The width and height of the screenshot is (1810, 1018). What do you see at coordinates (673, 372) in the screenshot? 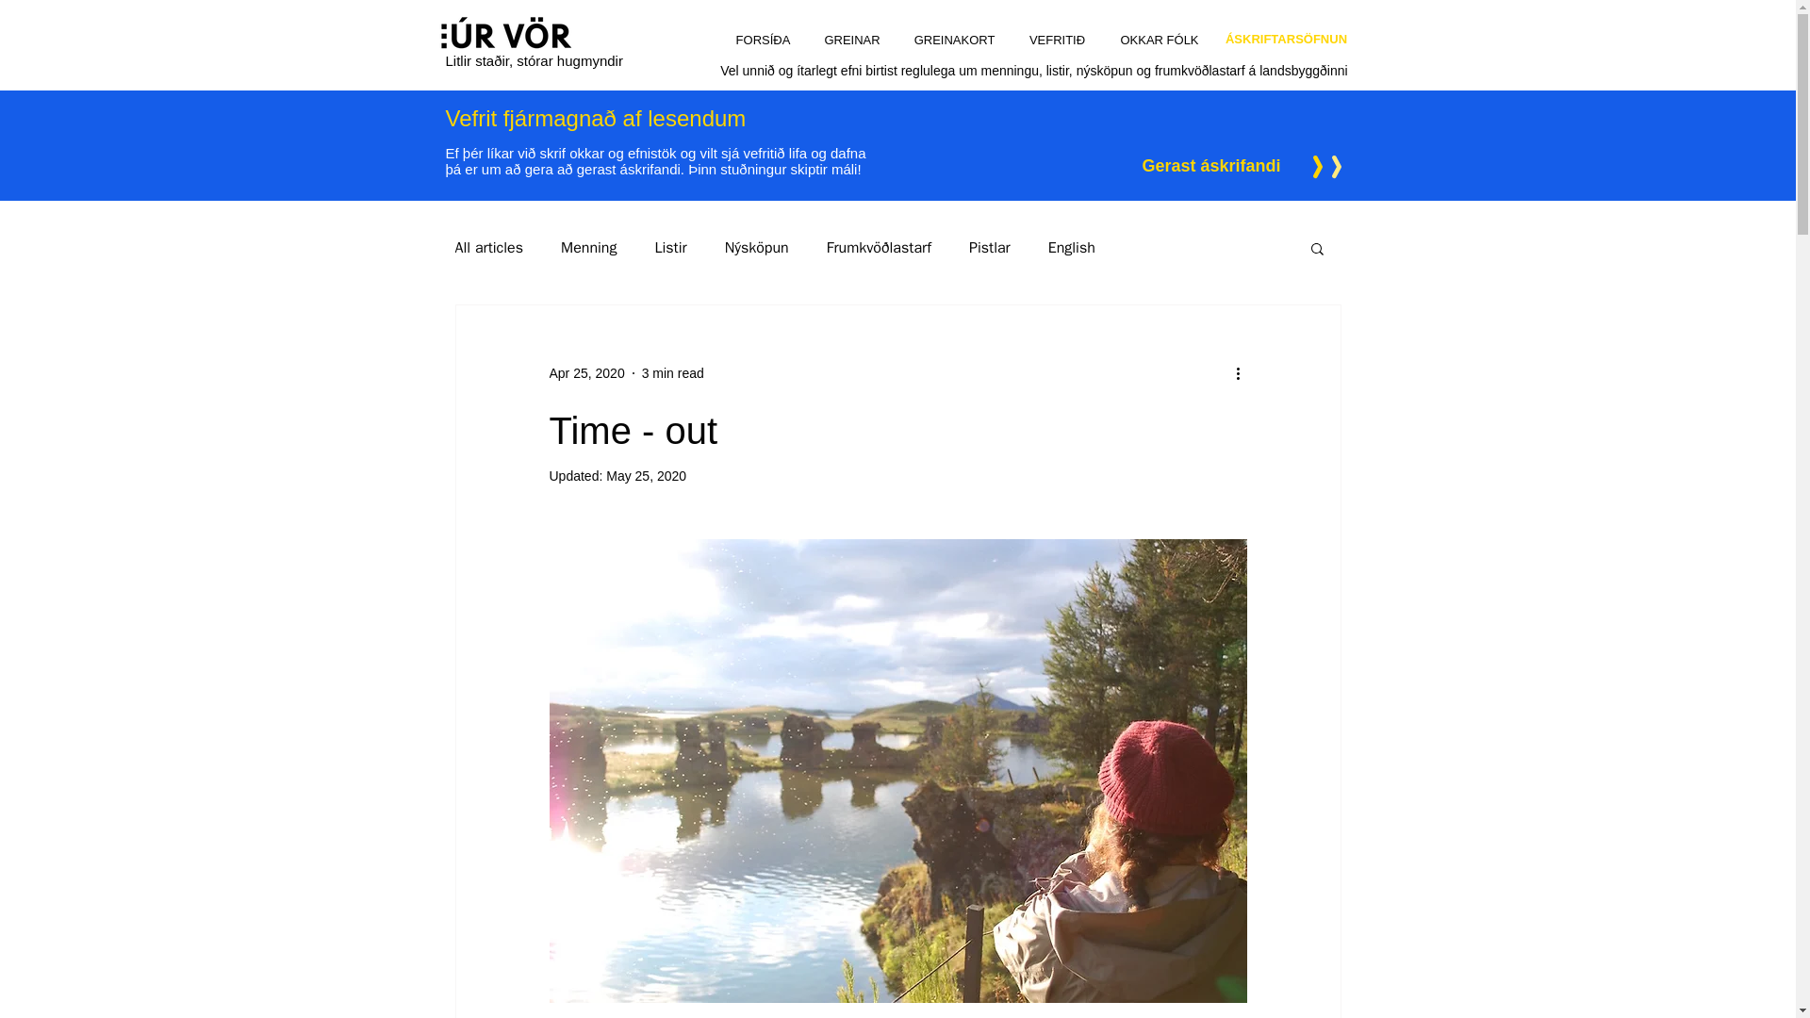
I see `3 min read` at bounding box center [673, 372].